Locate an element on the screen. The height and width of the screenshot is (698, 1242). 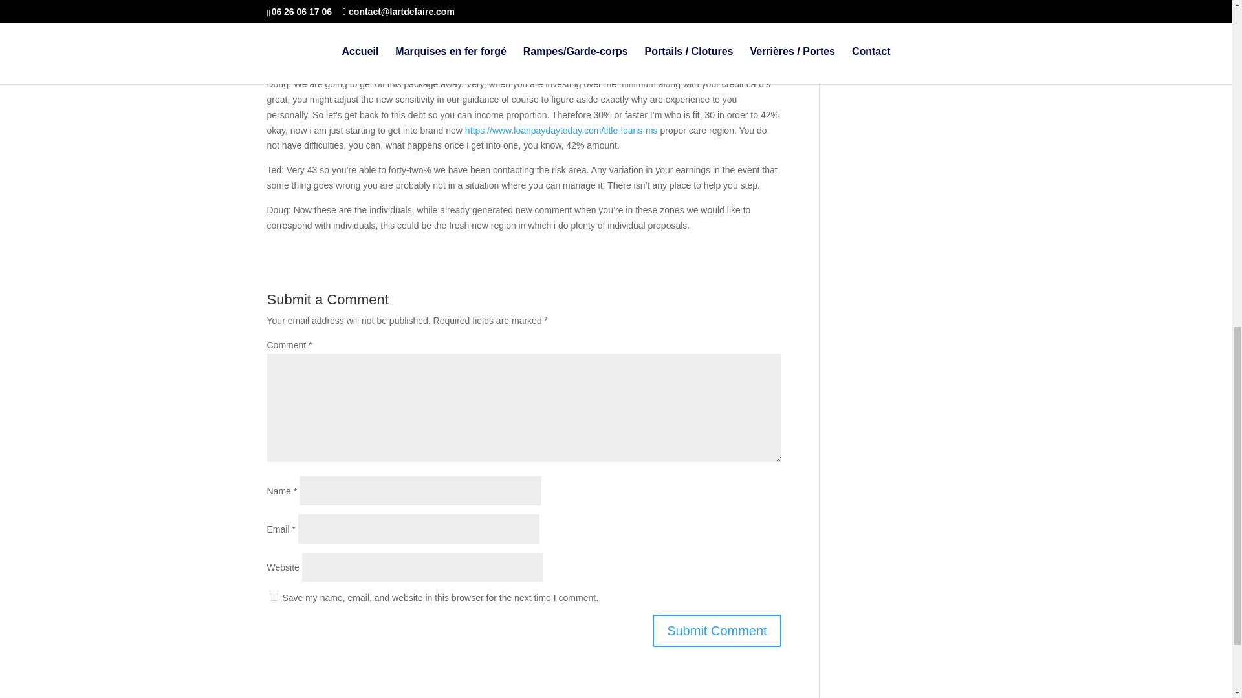
Submit Comment is located at coordinates (717, 631).